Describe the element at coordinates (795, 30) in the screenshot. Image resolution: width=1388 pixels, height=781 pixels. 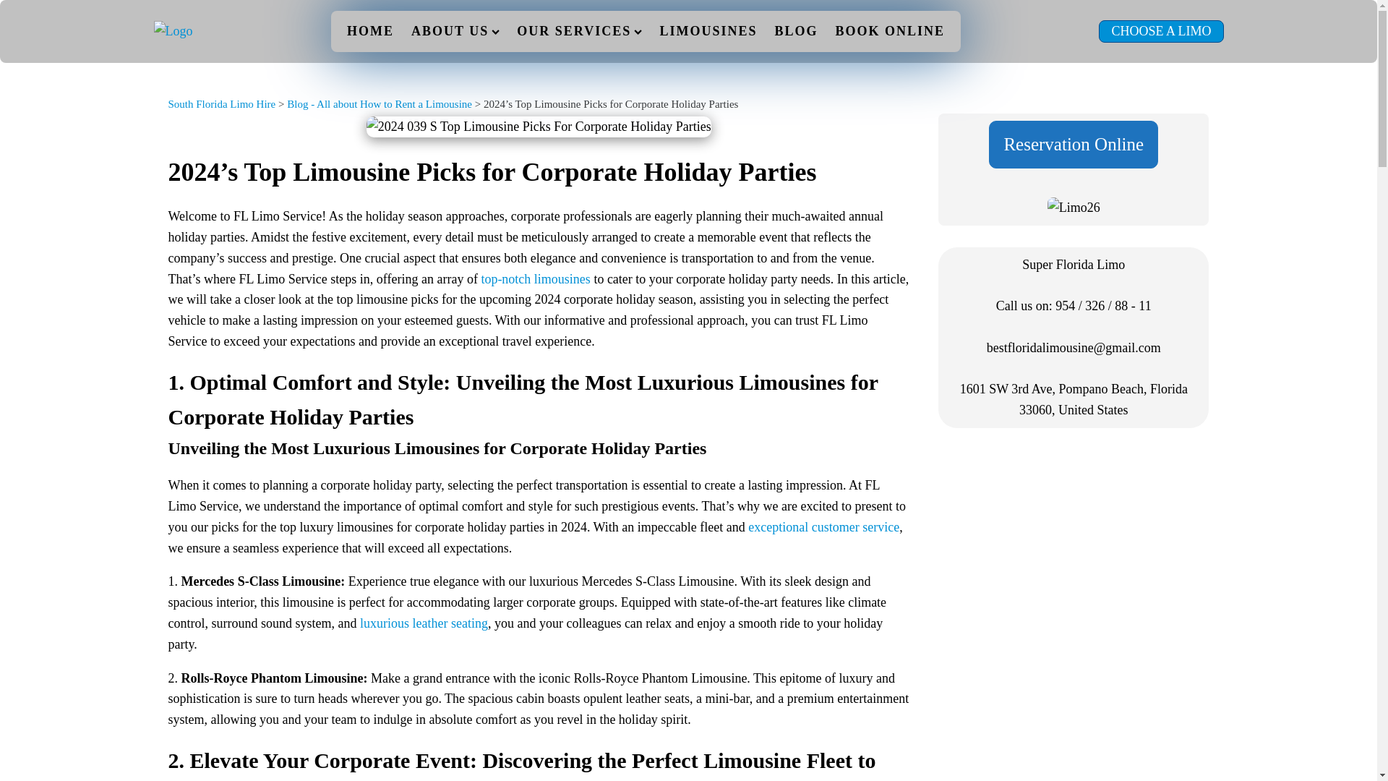
I see `BLOG` at that location.